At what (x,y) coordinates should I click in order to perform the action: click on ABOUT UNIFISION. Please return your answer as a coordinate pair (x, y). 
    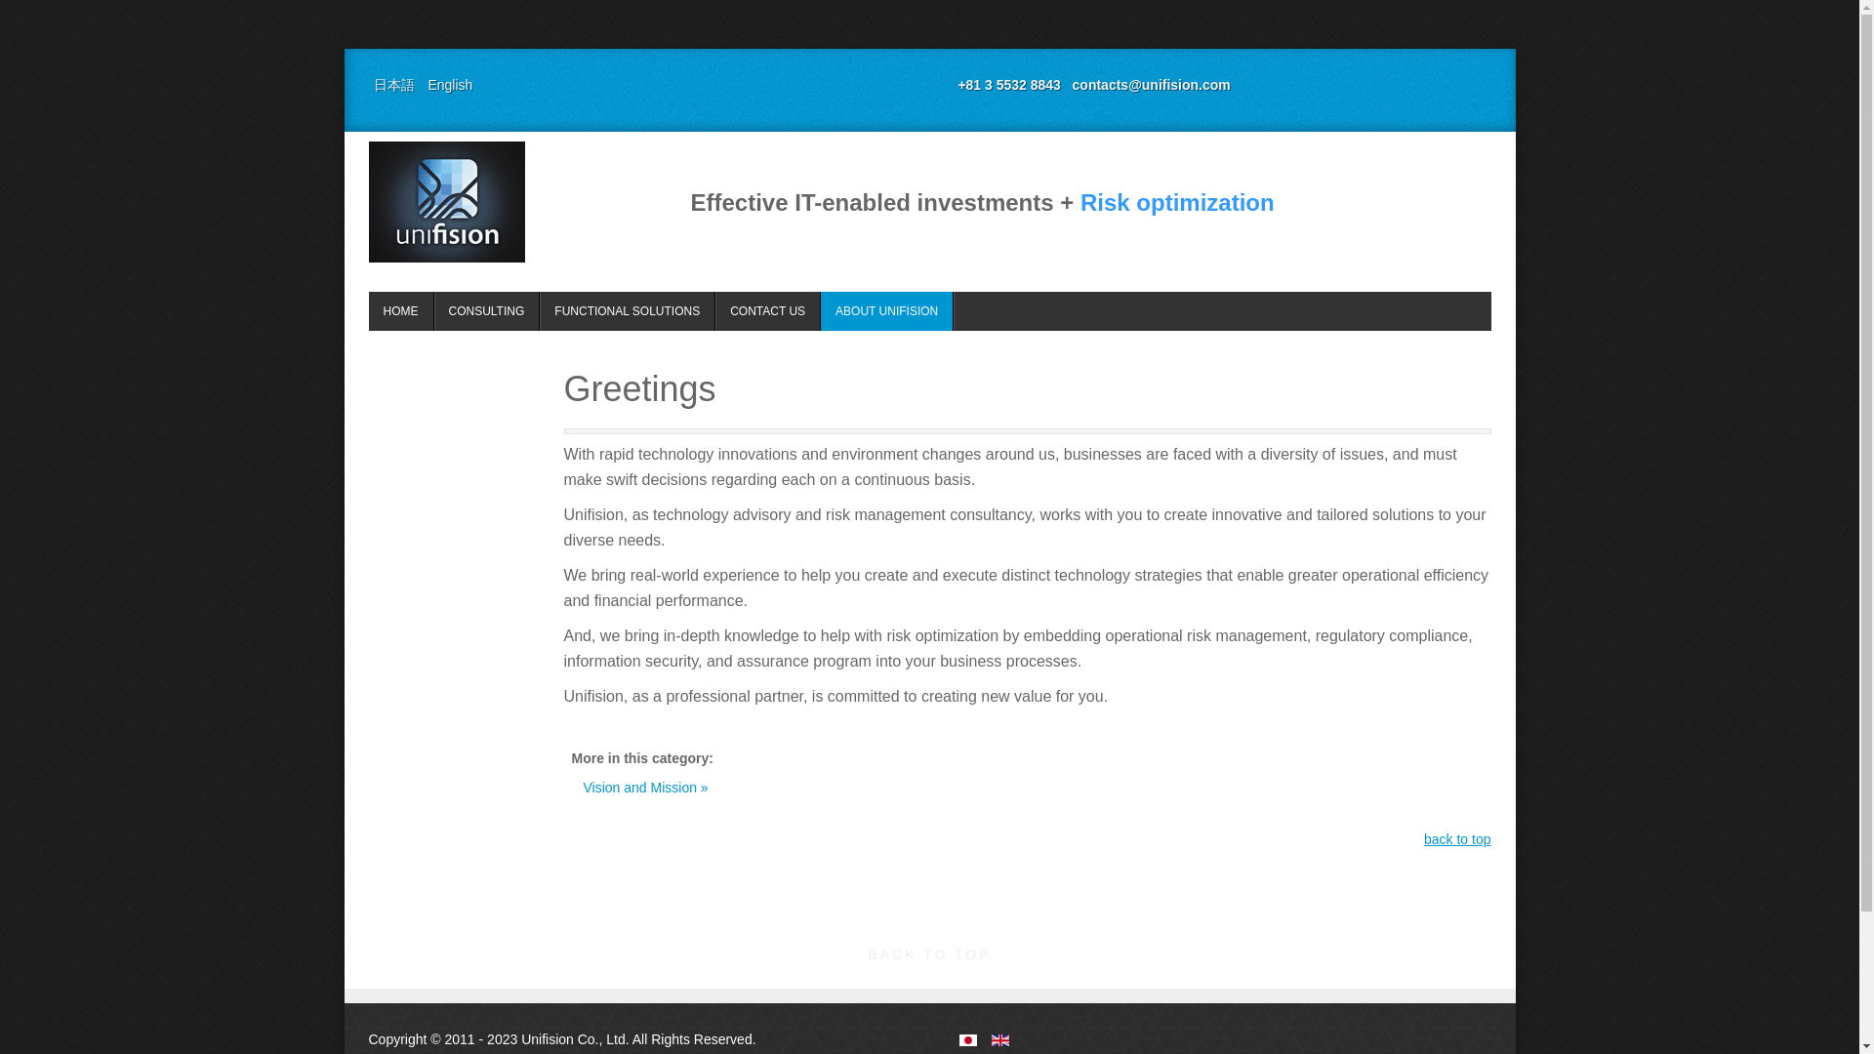
    Looking at the image, I should click on (886, 311).